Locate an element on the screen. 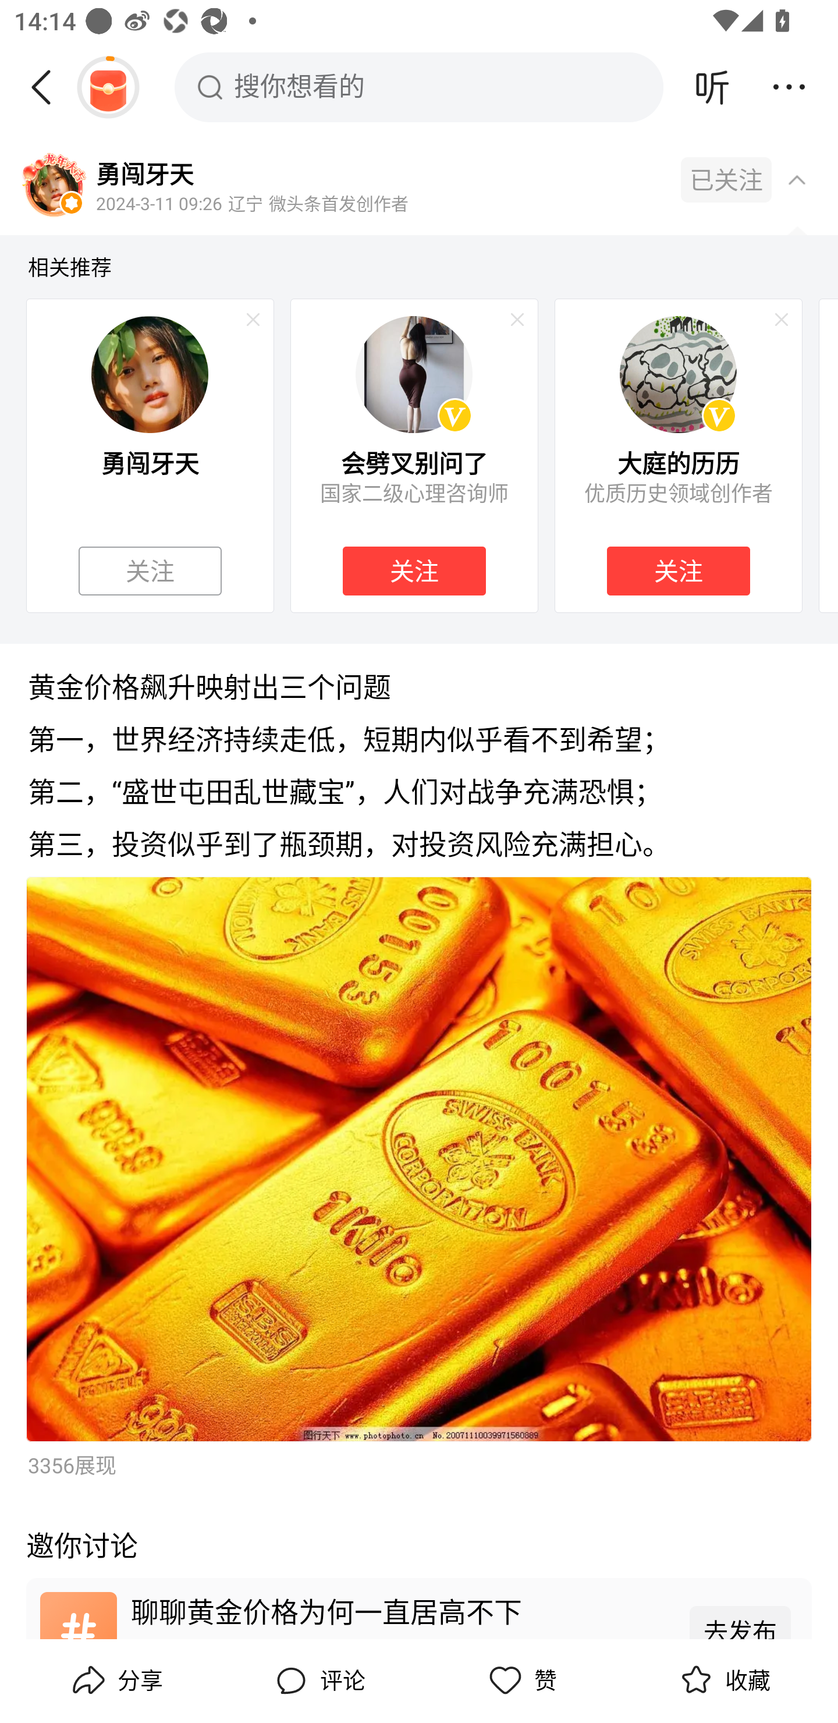 This screenshot has height=1723, width=838. 会劈叉别问了头像 会劈叉别问了 国家二级心理咨询师 关注 关注 不感兴趣 is located at coordinates (414, 455).